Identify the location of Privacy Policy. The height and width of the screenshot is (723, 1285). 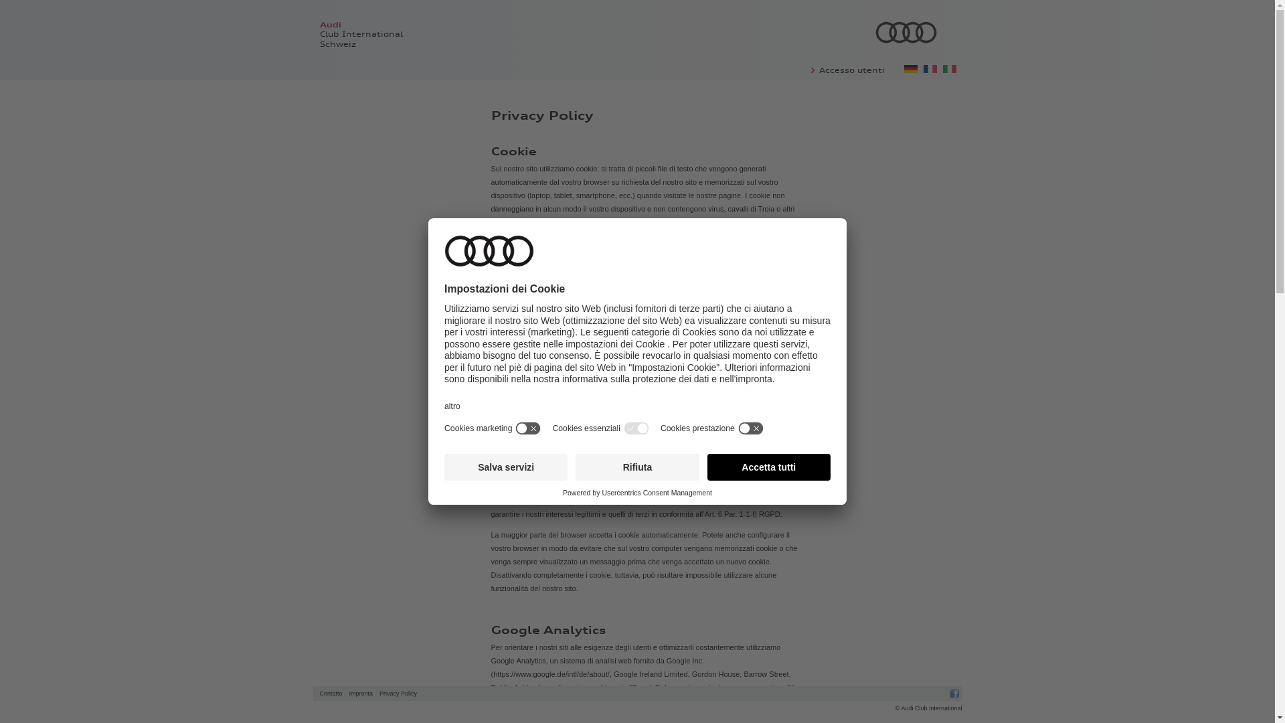
(398, 694).